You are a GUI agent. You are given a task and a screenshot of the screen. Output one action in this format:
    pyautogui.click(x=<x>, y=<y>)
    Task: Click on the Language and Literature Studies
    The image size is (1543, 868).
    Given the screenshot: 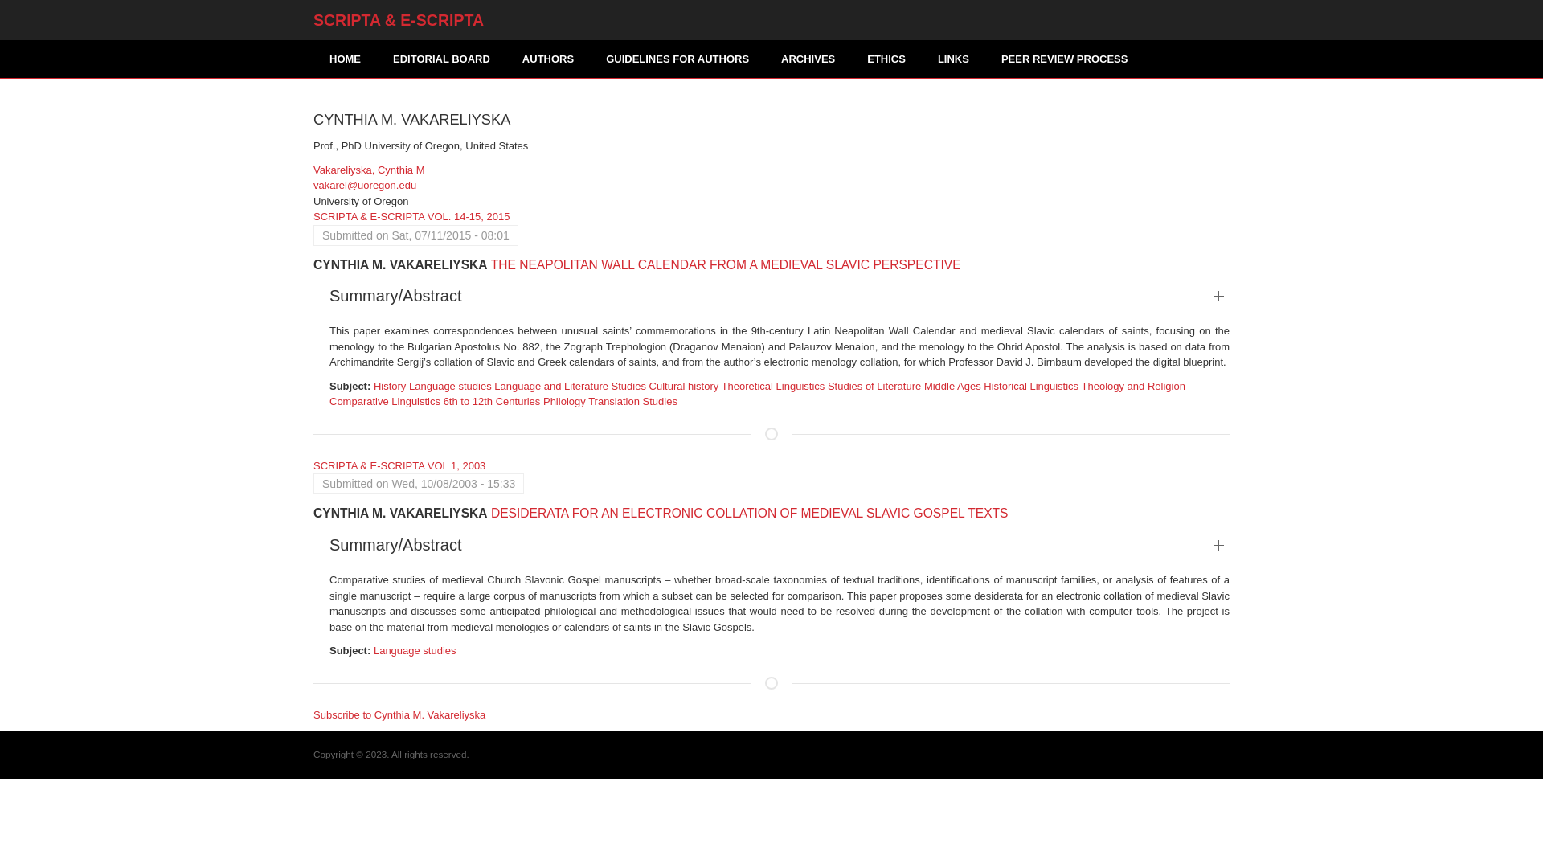 What is the action you would take?
    pyautogui.click(x=570, y=386)
    